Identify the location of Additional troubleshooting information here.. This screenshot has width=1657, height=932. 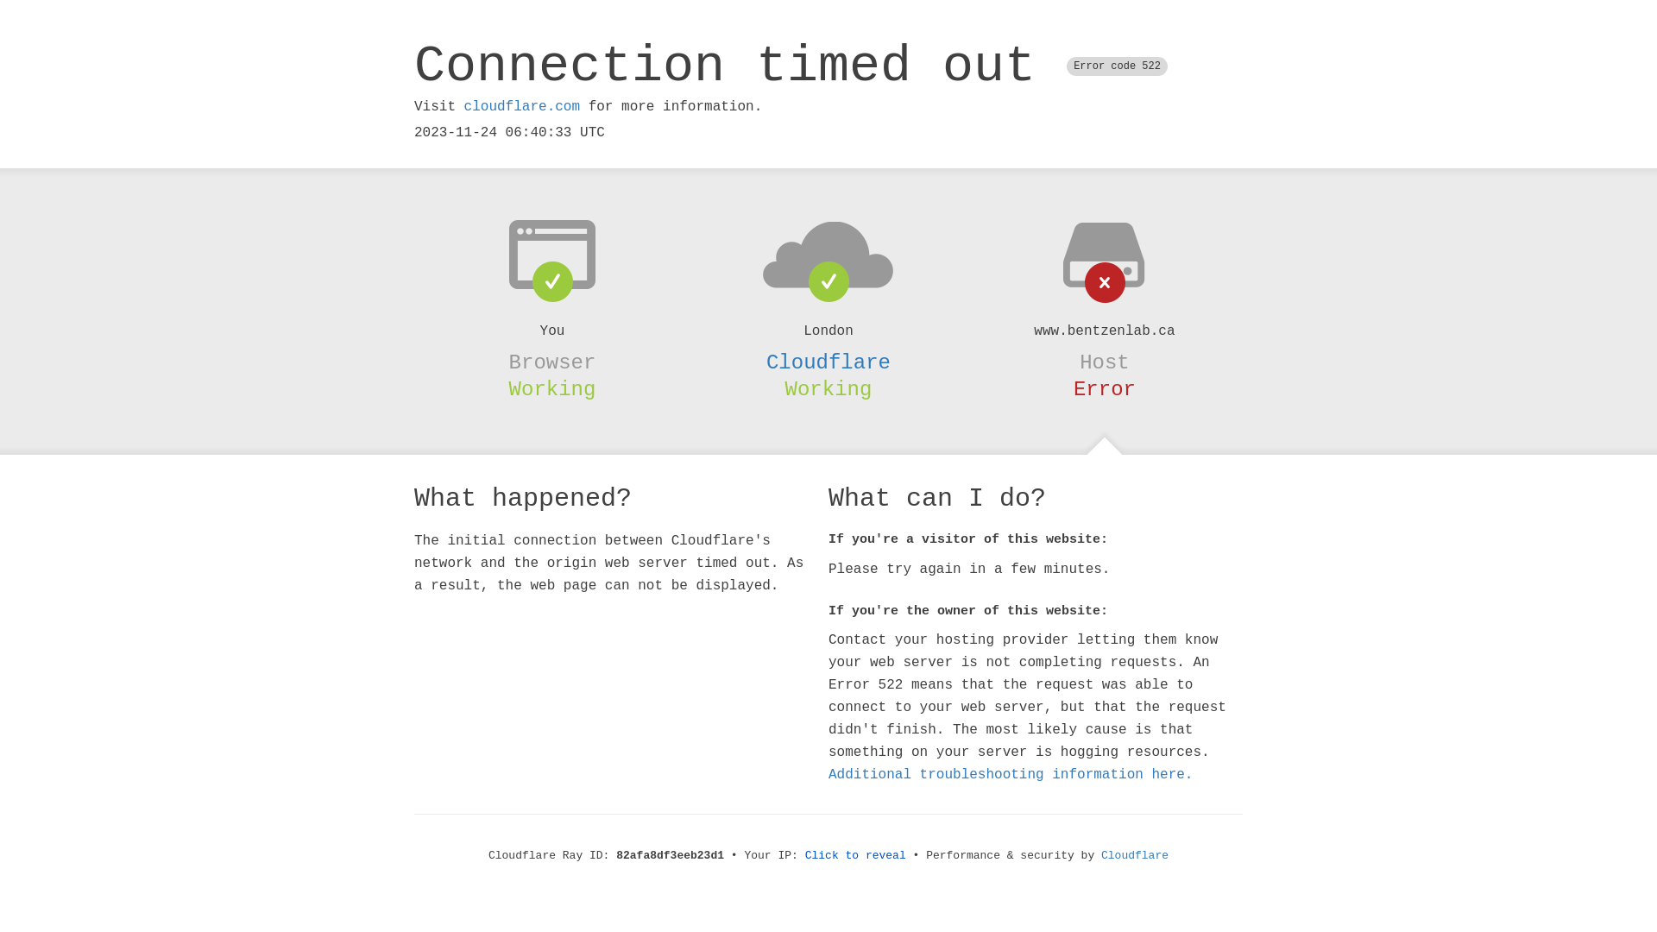
(1011, 775).